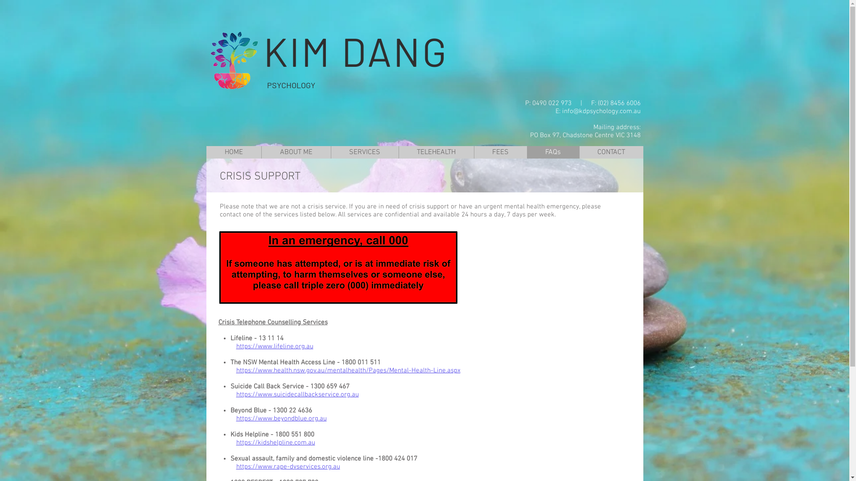  What do you see at coordinates (611, 152) in the screenshot?
I see `CONTACT` at bounding box center [611, 152].